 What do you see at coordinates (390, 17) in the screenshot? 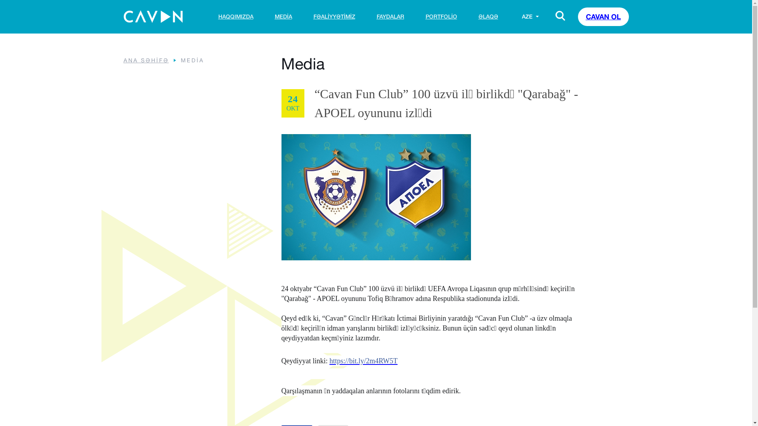
I see `FAYDALAR` at bounding box center [390, 17].